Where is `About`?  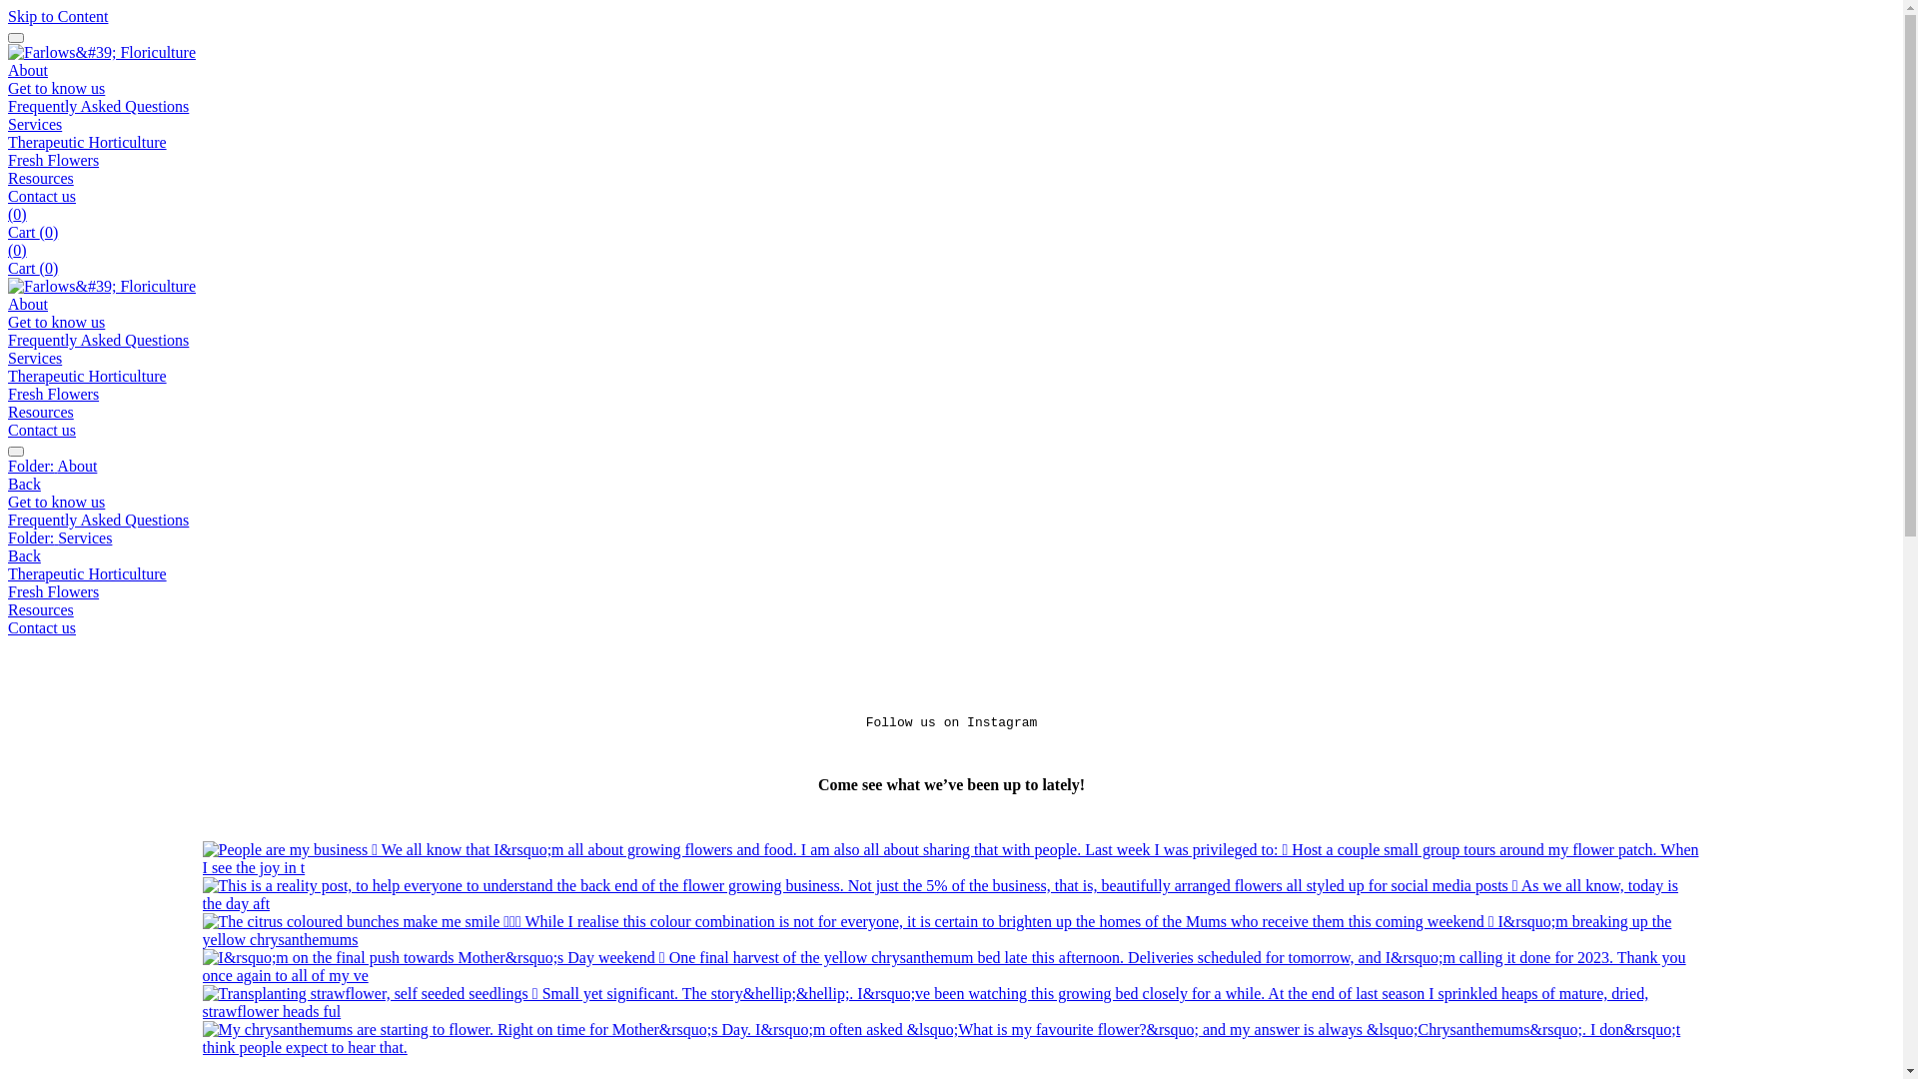 About is located at coordinates (28, 304).